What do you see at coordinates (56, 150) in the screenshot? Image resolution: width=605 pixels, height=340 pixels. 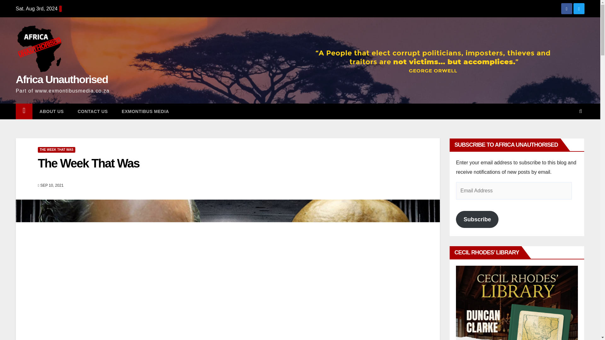 I see `THE WEEK THAT WAS` at bounding box center [56, 150].